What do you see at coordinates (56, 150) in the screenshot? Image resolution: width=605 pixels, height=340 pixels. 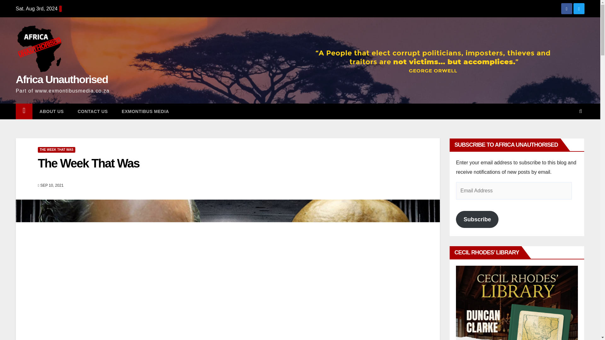 I see `THE WEEK THAT WAS` at bounding box center [56, 150].